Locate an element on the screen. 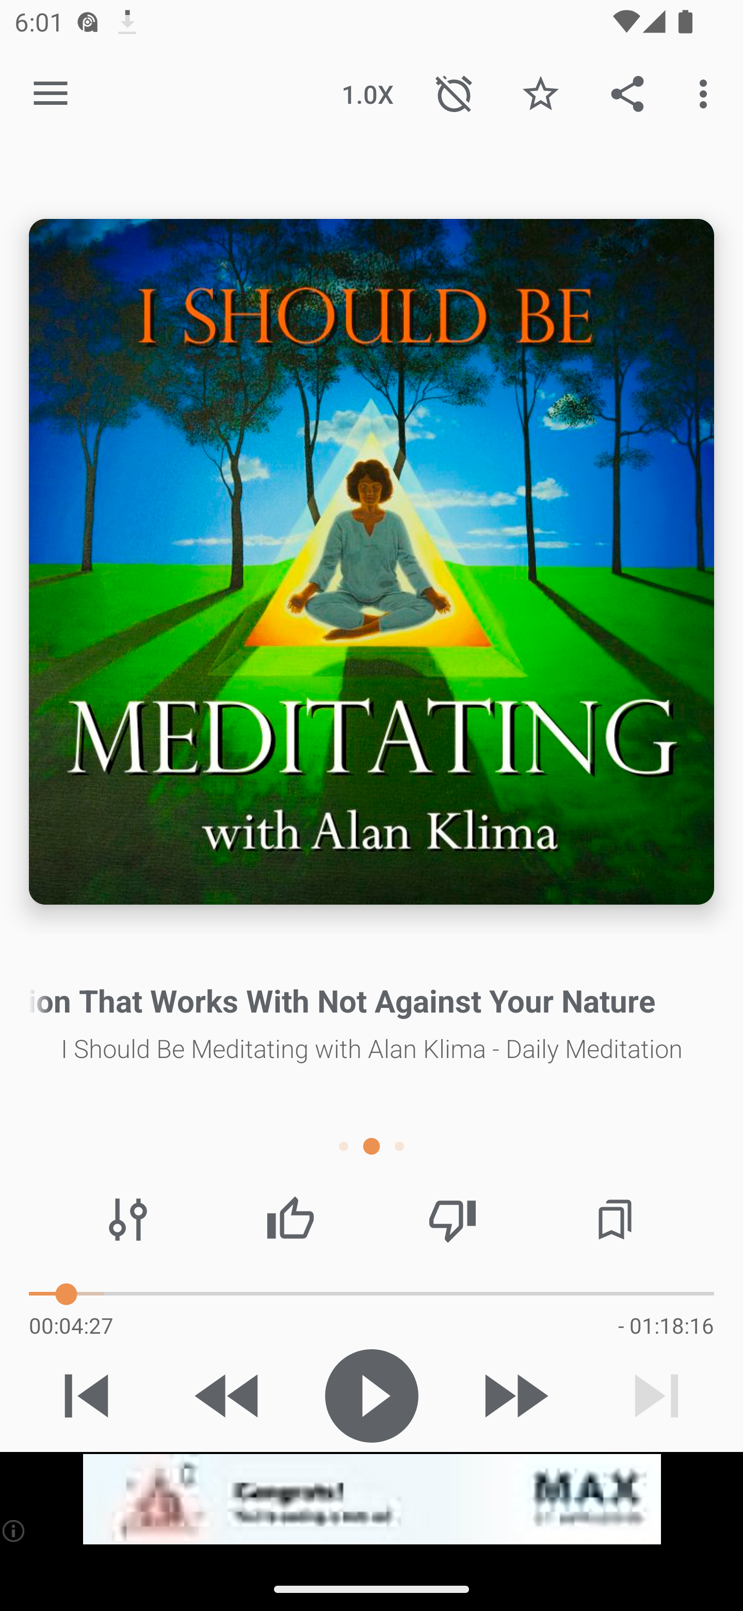 The width and height of the screenshot is (743, 1611). Skip 30s forward is located at coordinates (514, 1396).